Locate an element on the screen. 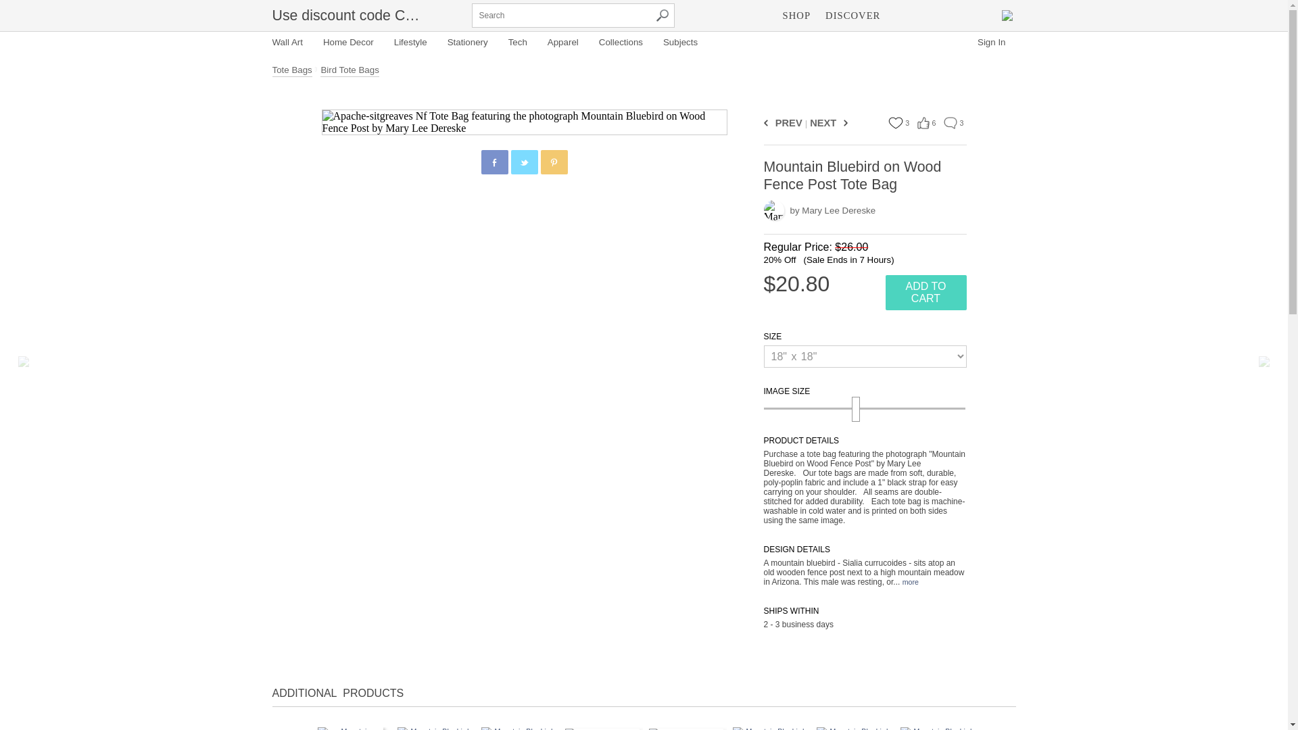  Share Product on Twitter is located at coordinates (525, 162).